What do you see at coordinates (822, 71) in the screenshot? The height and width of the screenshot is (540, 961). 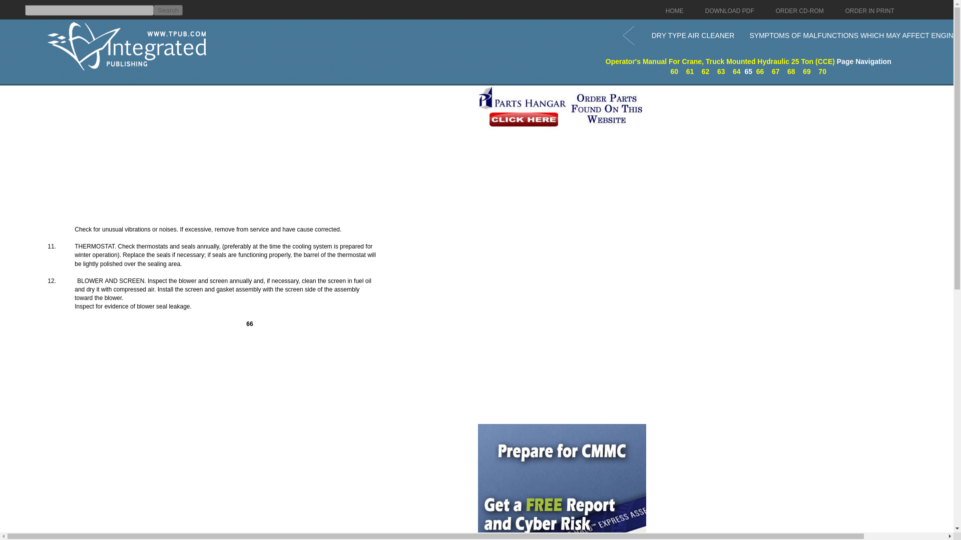 I see `70` at bounding box center [822, 71].